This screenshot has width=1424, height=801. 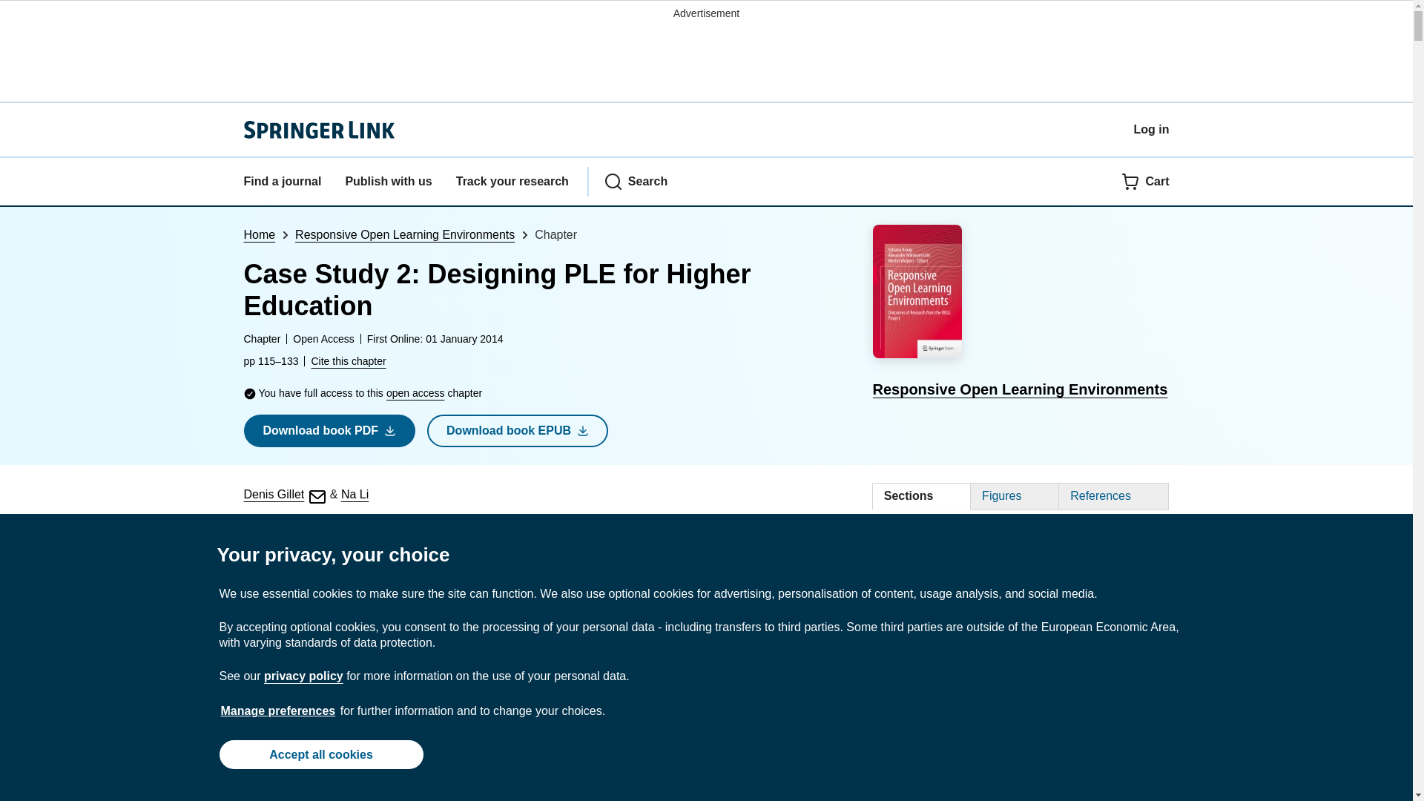 I want to click on Visit Altmetric for full social mention details, so click(x=501, y=558).